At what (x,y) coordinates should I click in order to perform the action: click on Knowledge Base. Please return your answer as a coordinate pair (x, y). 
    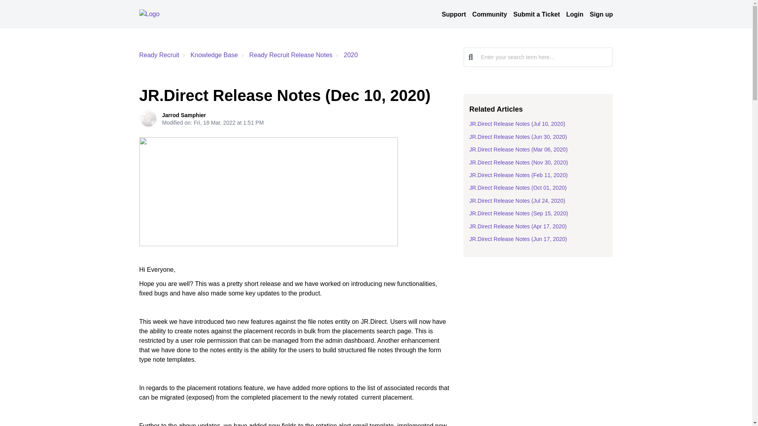
    Looking at the image, I should click on (214, 54).